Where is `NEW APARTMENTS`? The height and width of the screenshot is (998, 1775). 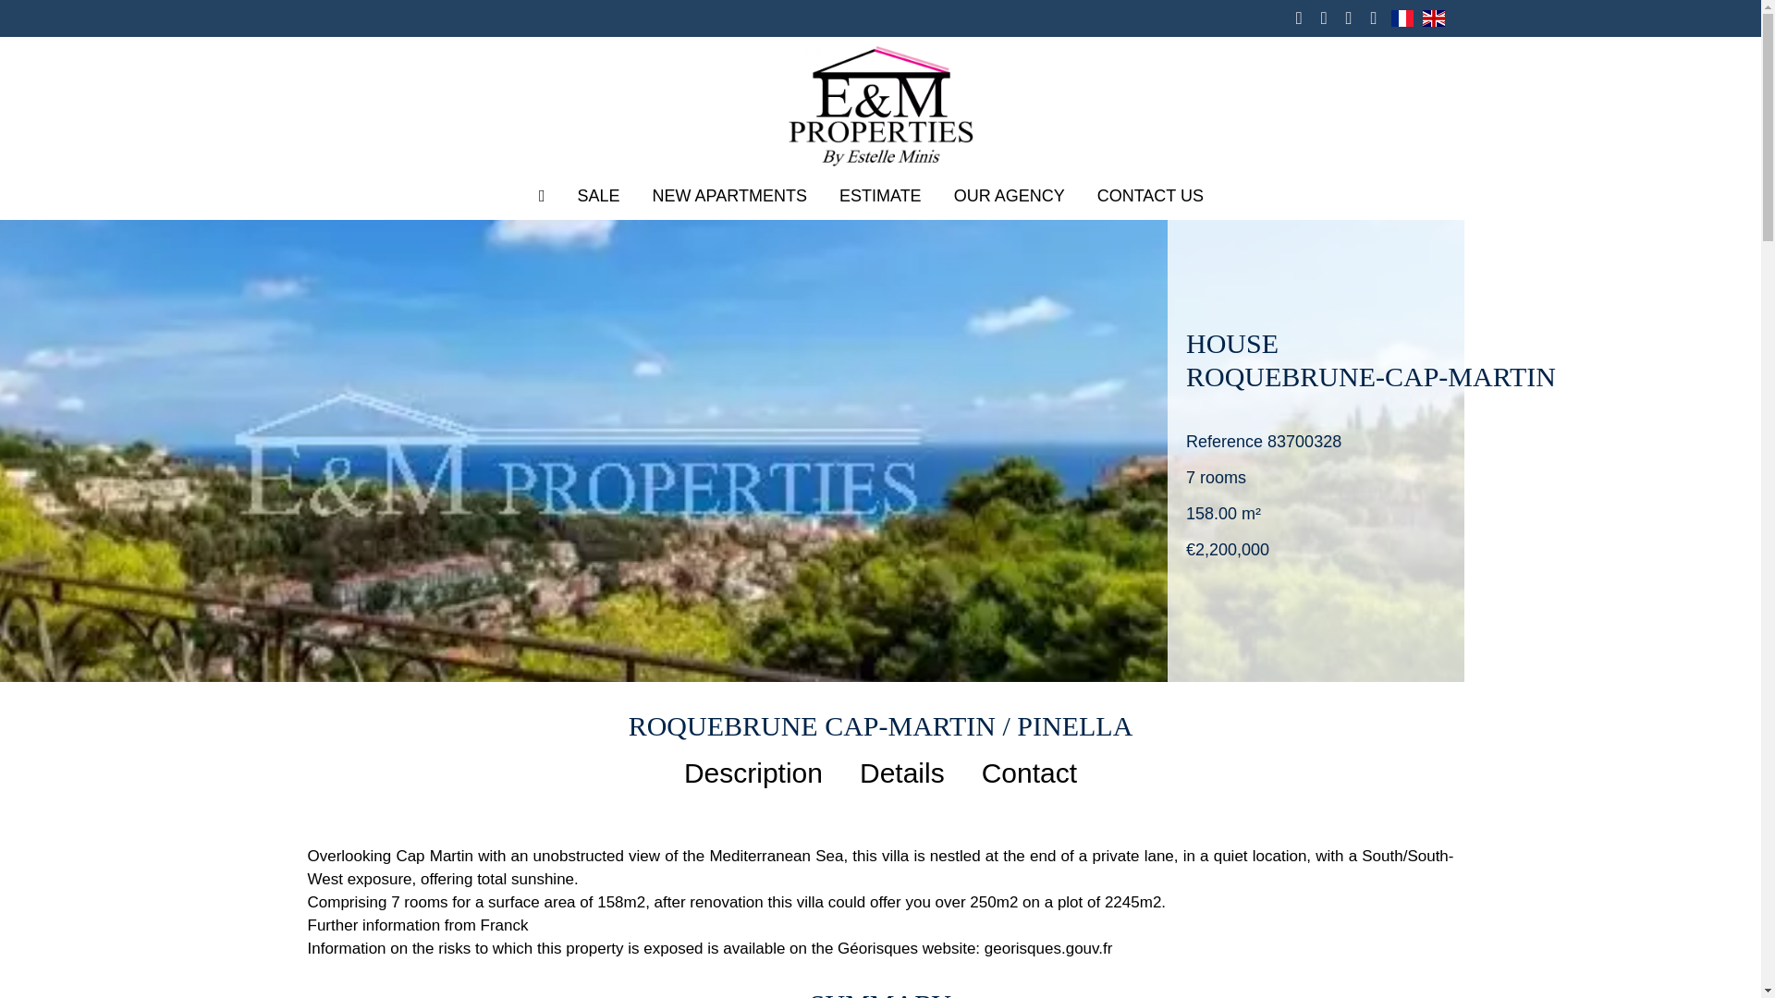 NEW APARTMENTS is located at coordinates (730, 196).